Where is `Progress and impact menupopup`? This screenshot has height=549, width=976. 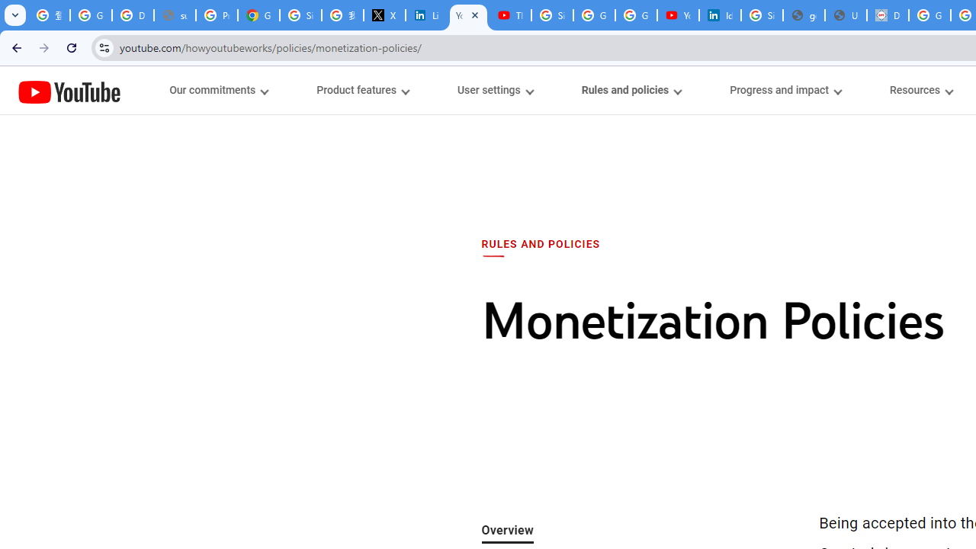 Progress and impact menupopup is located at coordinates (785, 90).